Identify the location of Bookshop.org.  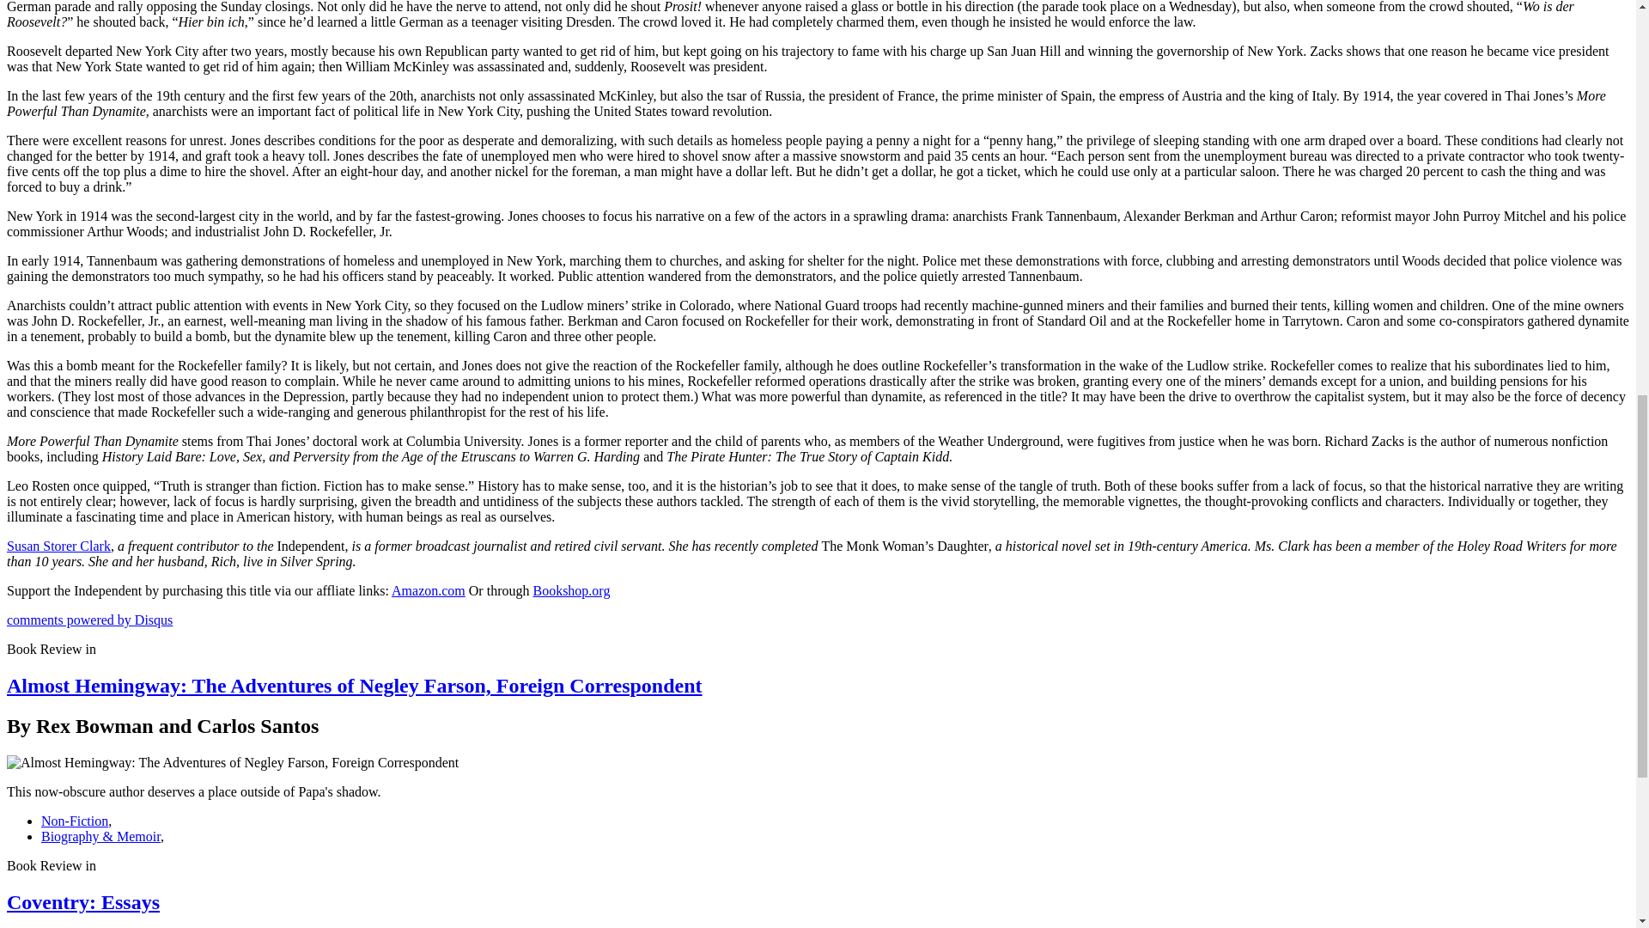
(571, 590).